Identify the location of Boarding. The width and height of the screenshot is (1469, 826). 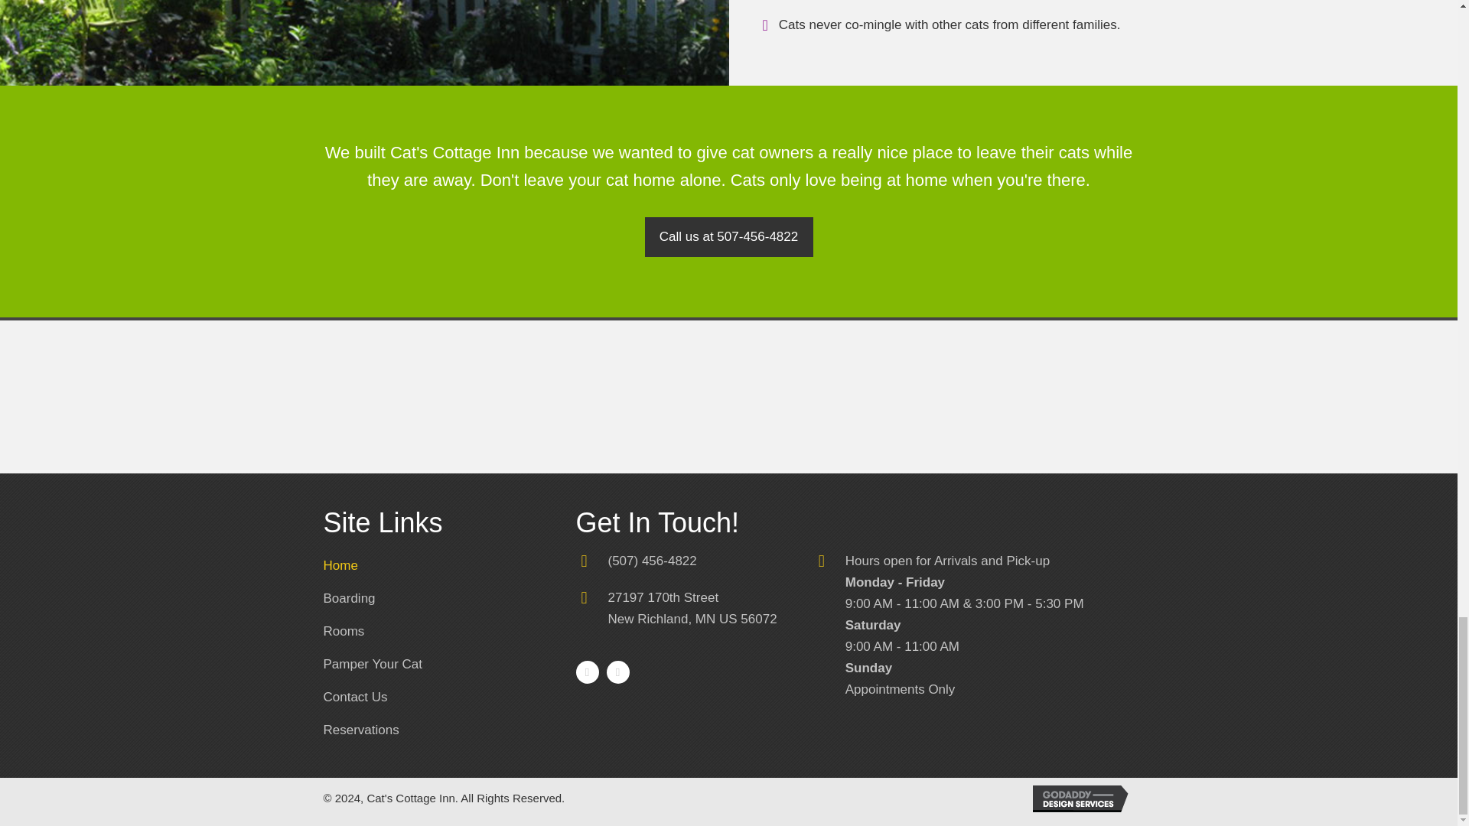
(344, 632).